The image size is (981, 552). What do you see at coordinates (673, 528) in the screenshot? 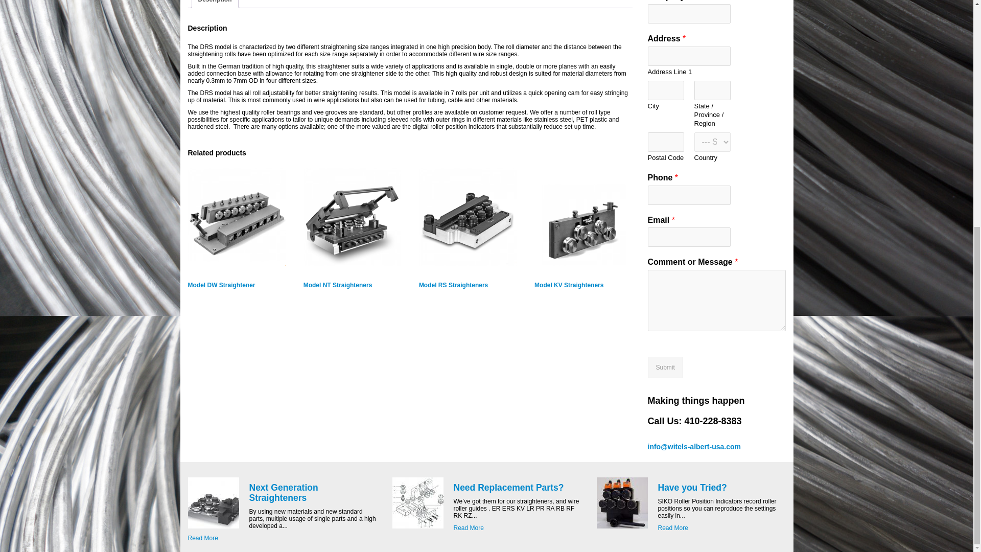
I see `Read More` at bounding box center [673, 528].